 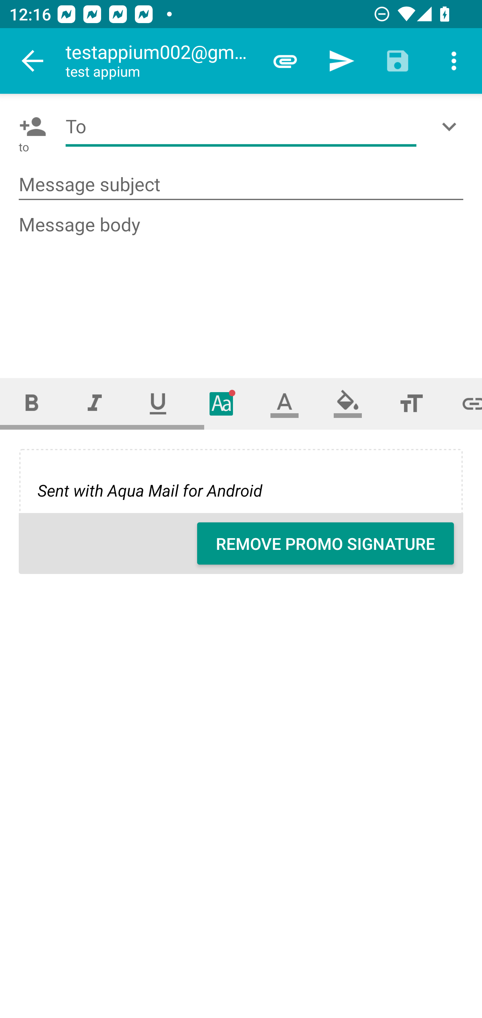 What do you see at coordinates (398, 61) in the screenshot?
I see `Save` at bounding box center [398, 61].